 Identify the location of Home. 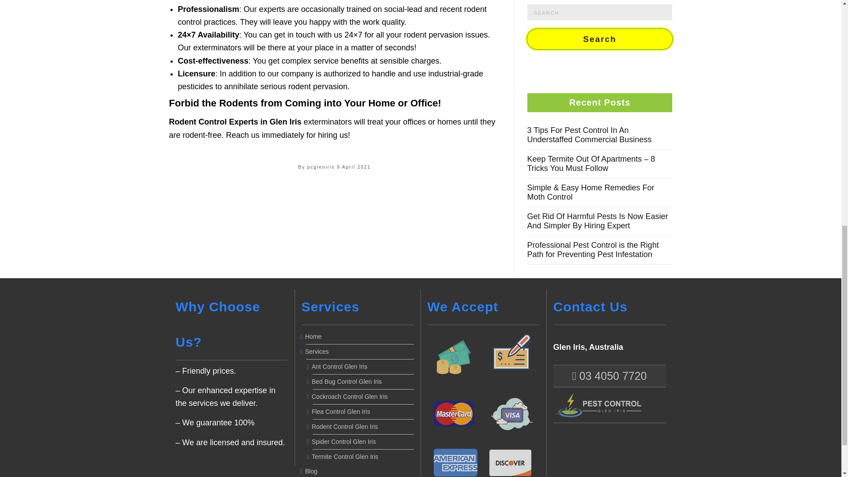
(360, 337).